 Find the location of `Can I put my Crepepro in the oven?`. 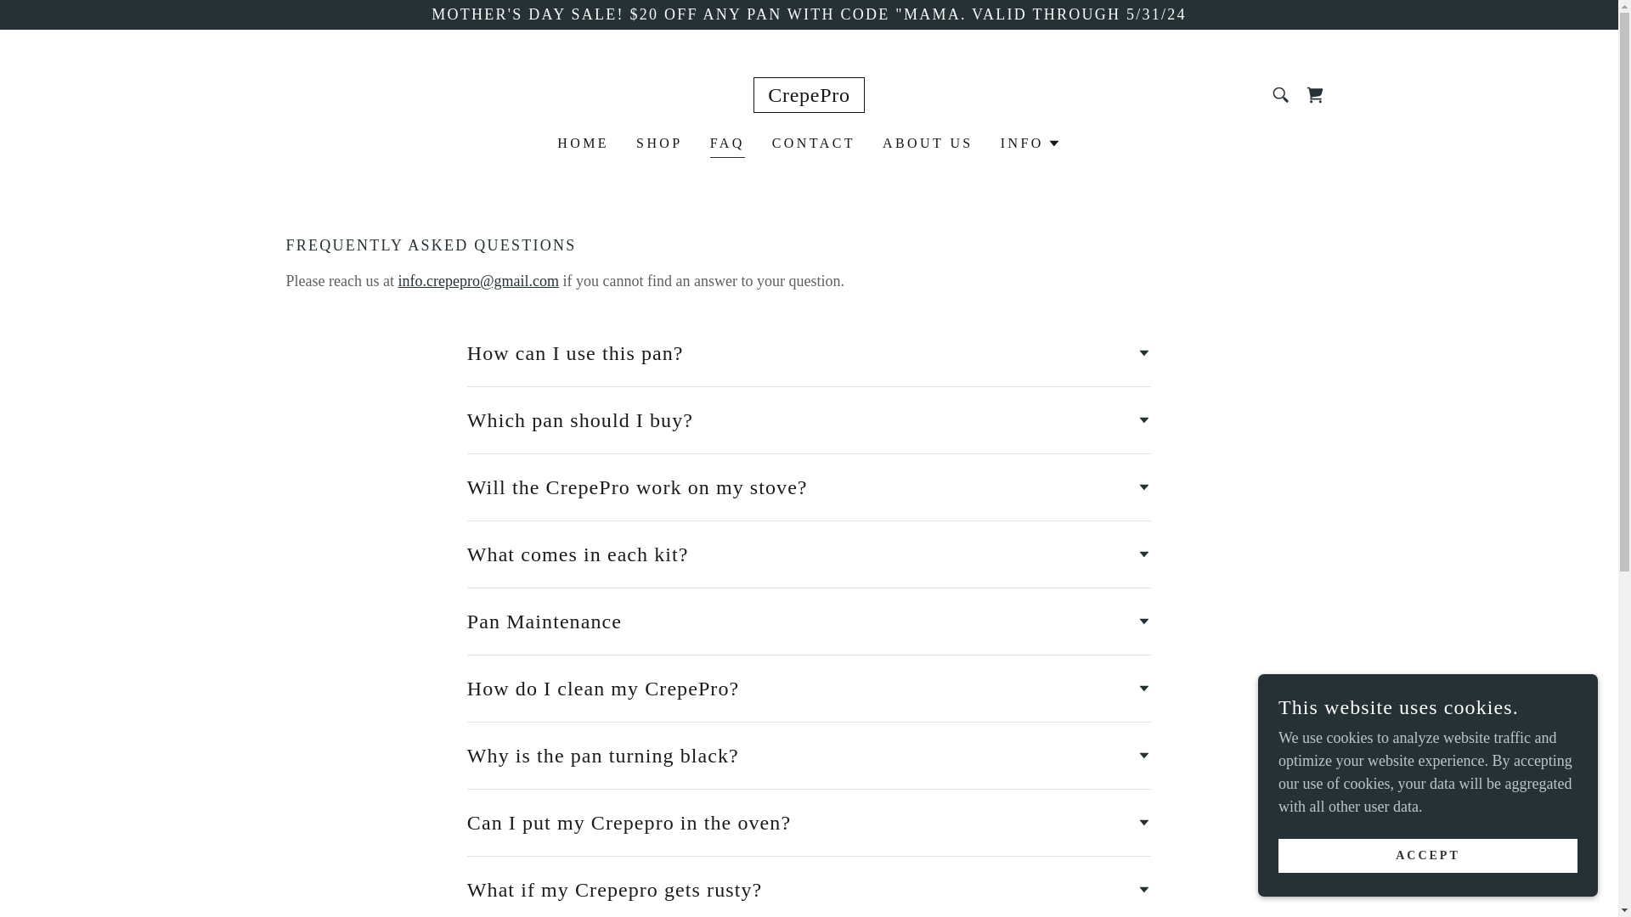

Can I put my Crepepro in the oven? is located at coordinates (809, 823).